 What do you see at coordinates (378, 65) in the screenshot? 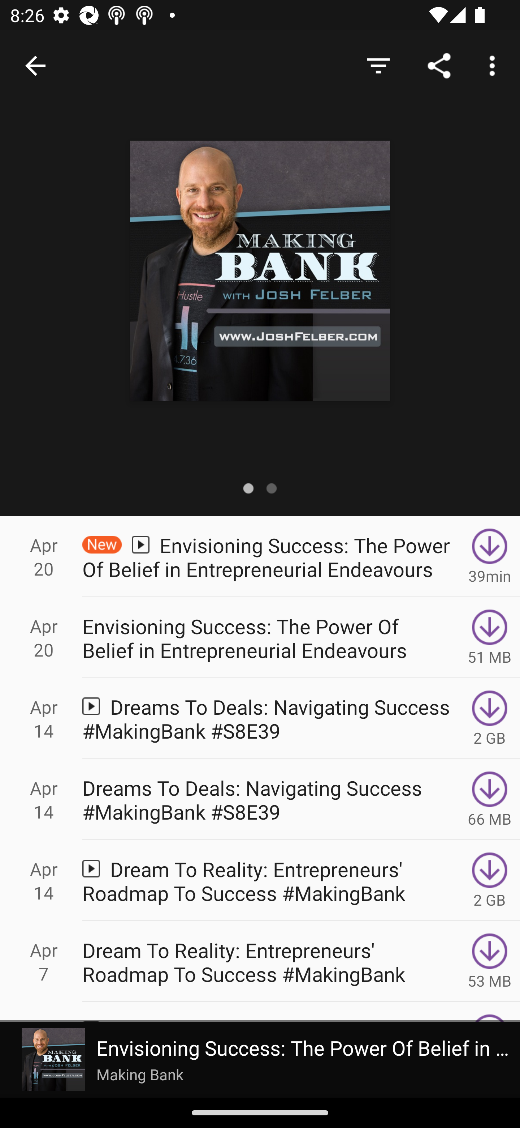
I see `Hide Episodes` at bounding box center [378, 65].